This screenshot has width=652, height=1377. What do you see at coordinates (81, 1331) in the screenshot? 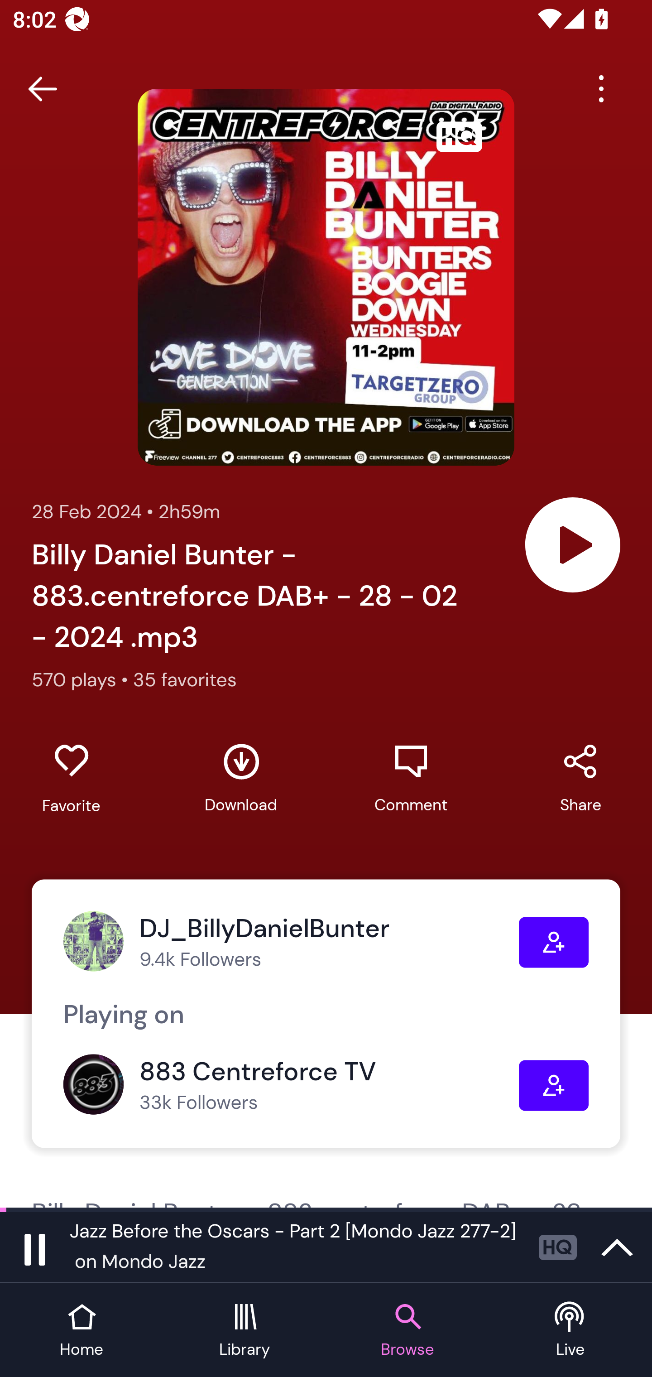
I see `Home tab Home` at bounding box center [81, 1331].